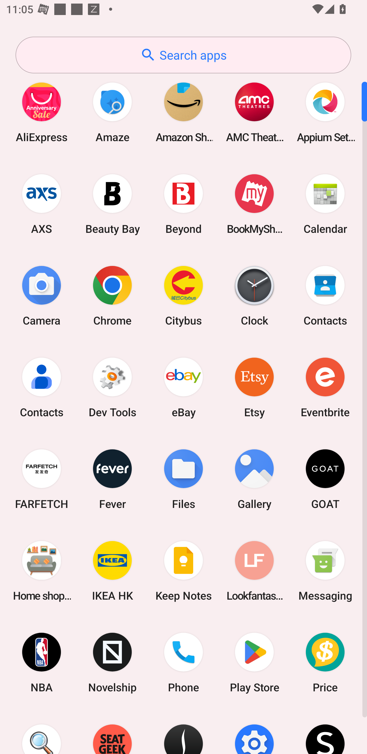  What do you see at coordinates (112, 295) in the screenshot?
I see `Chrome` at bounding box center [112, 295].